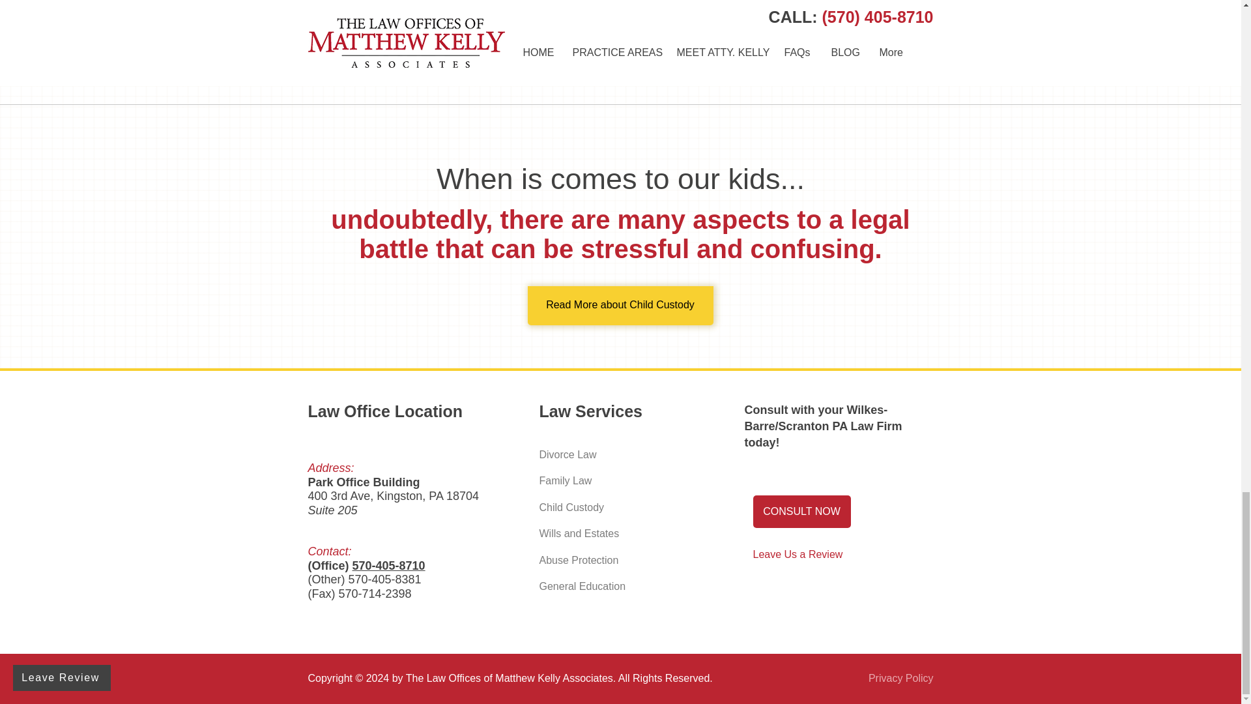 The height and width of the screenshot is (704, 1251). What do you see at coordinates (900, 678) in the screenshot?
I see `Privacy Policy` at bounding box center [900, 678].